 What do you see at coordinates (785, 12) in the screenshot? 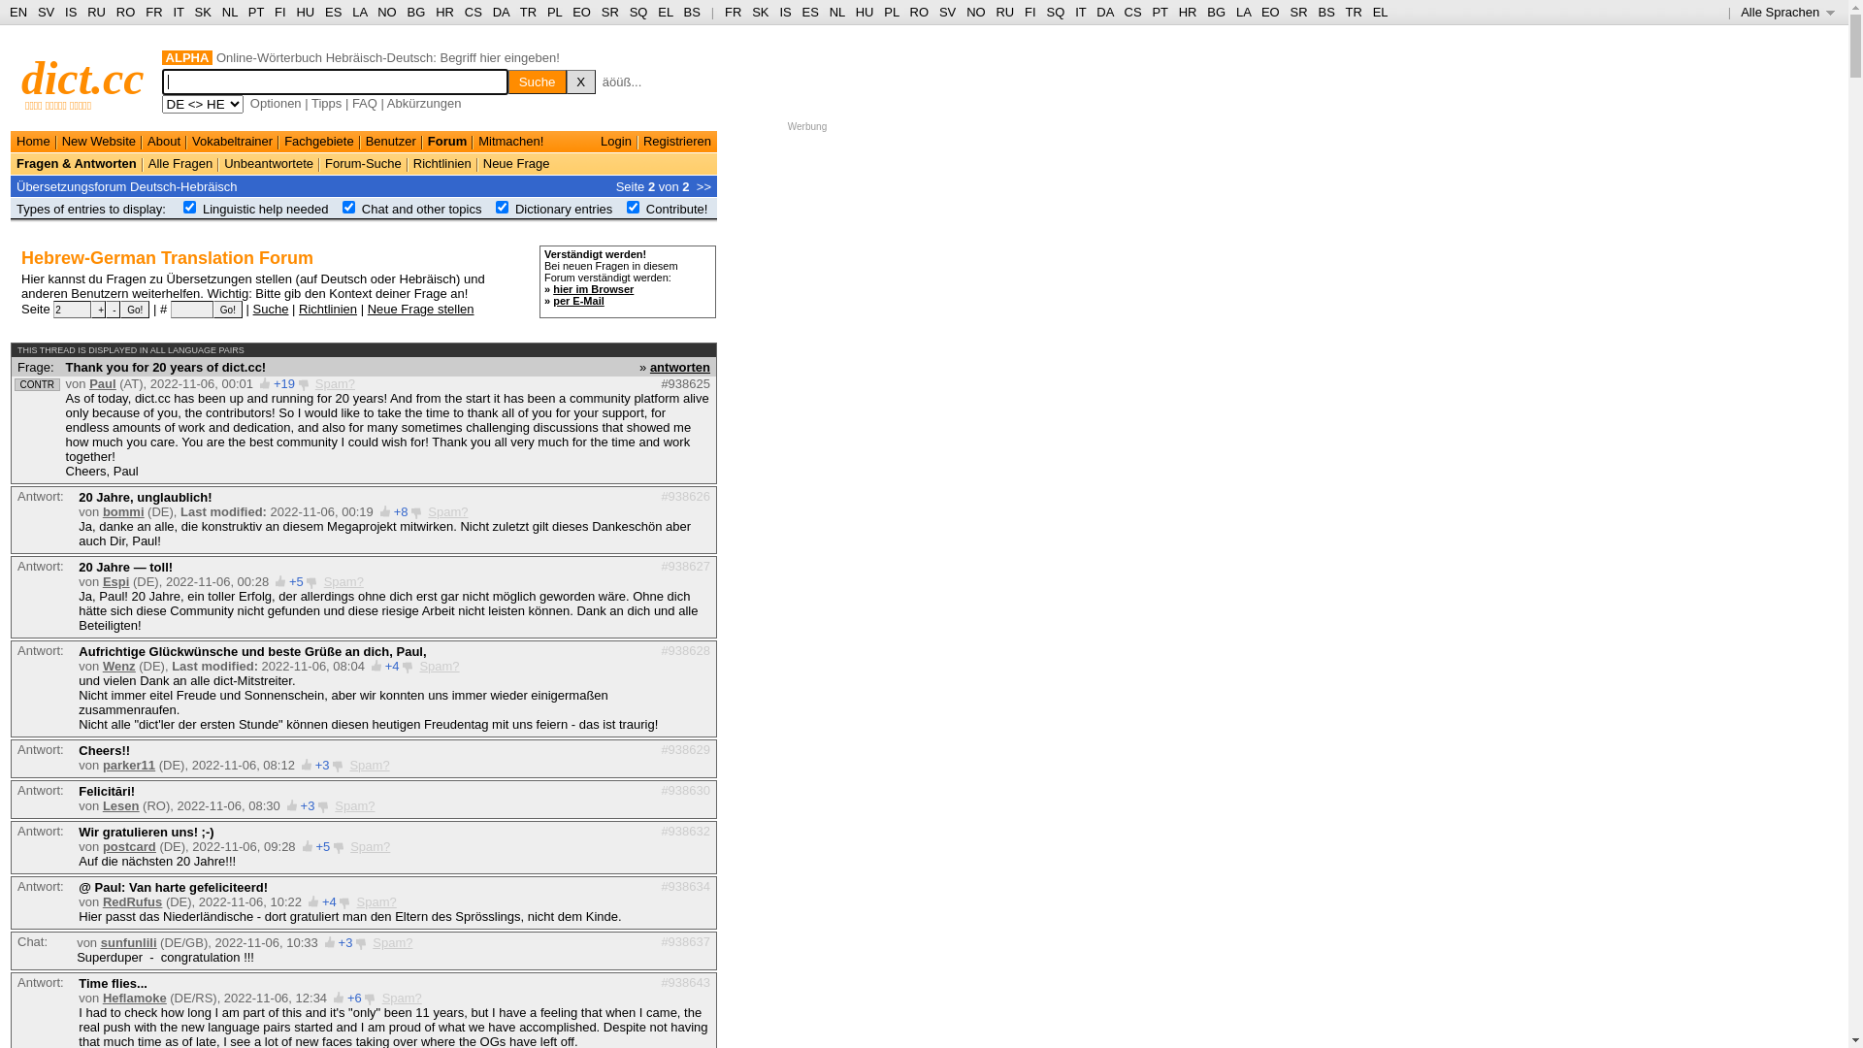
I see `IS` at bounding box center [785, 12].